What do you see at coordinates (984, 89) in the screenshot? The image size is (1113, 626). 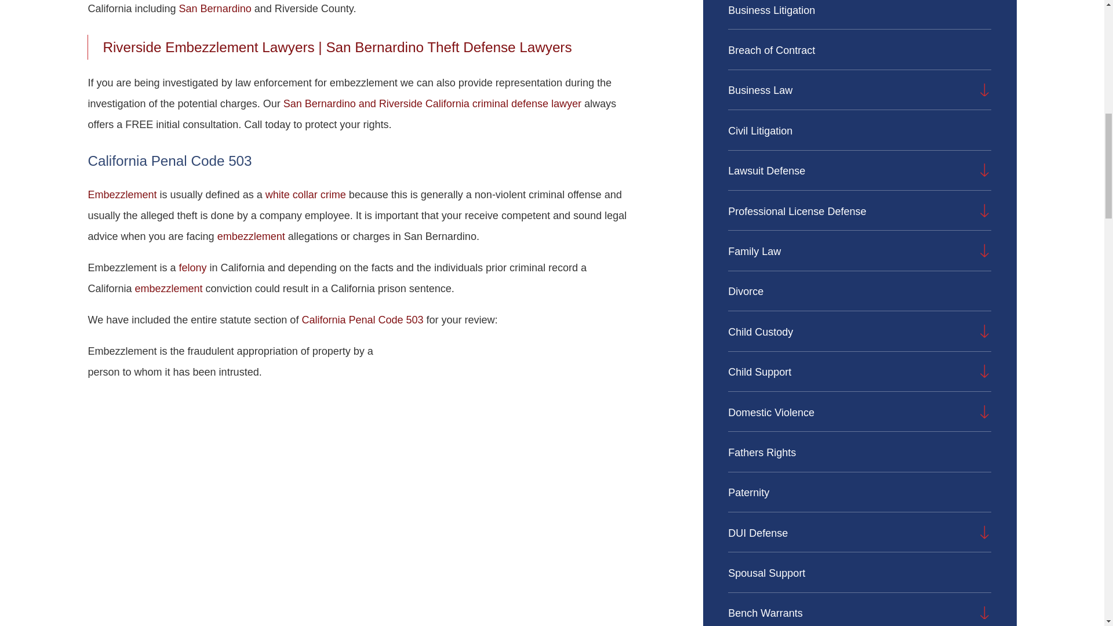 I see `Open child menu of Business Law` at bounding box center [984, 89].